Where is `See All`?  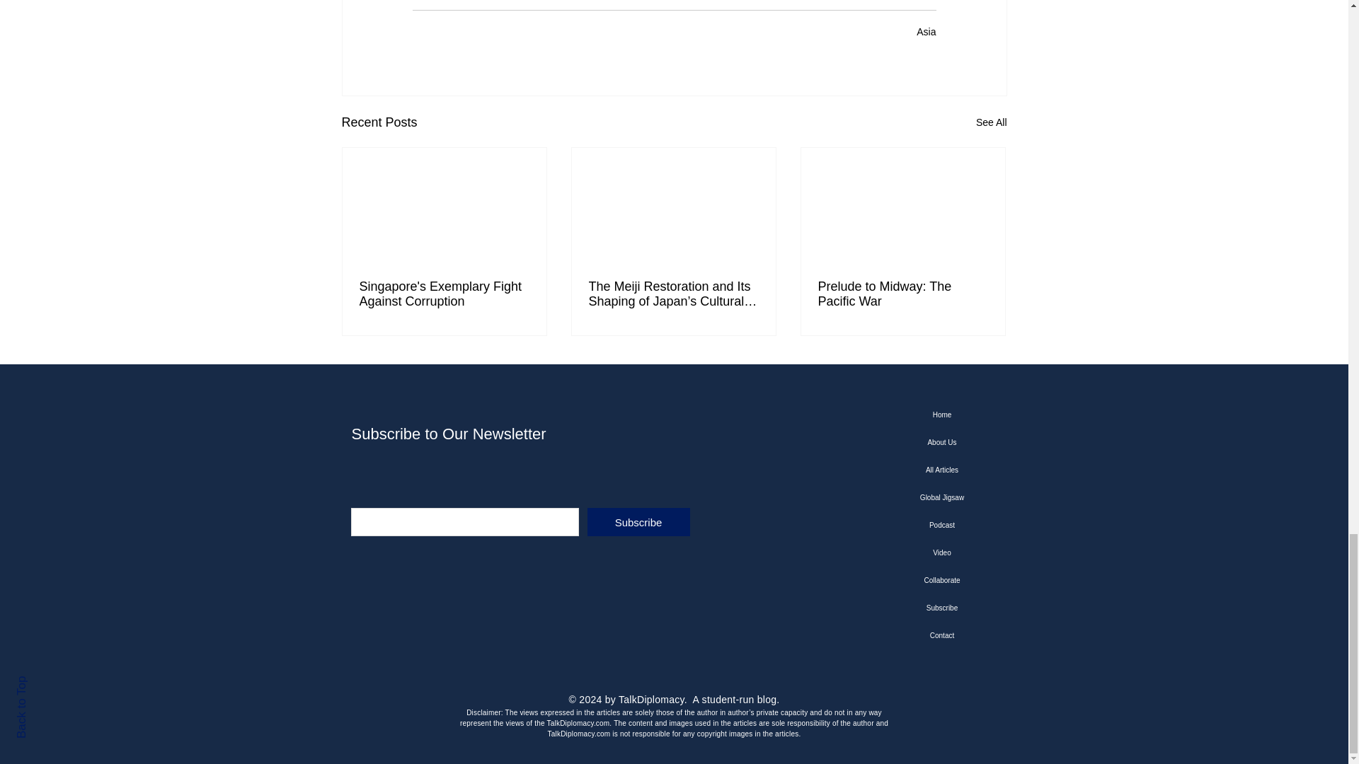
See All is located at coordinates (991, 122).